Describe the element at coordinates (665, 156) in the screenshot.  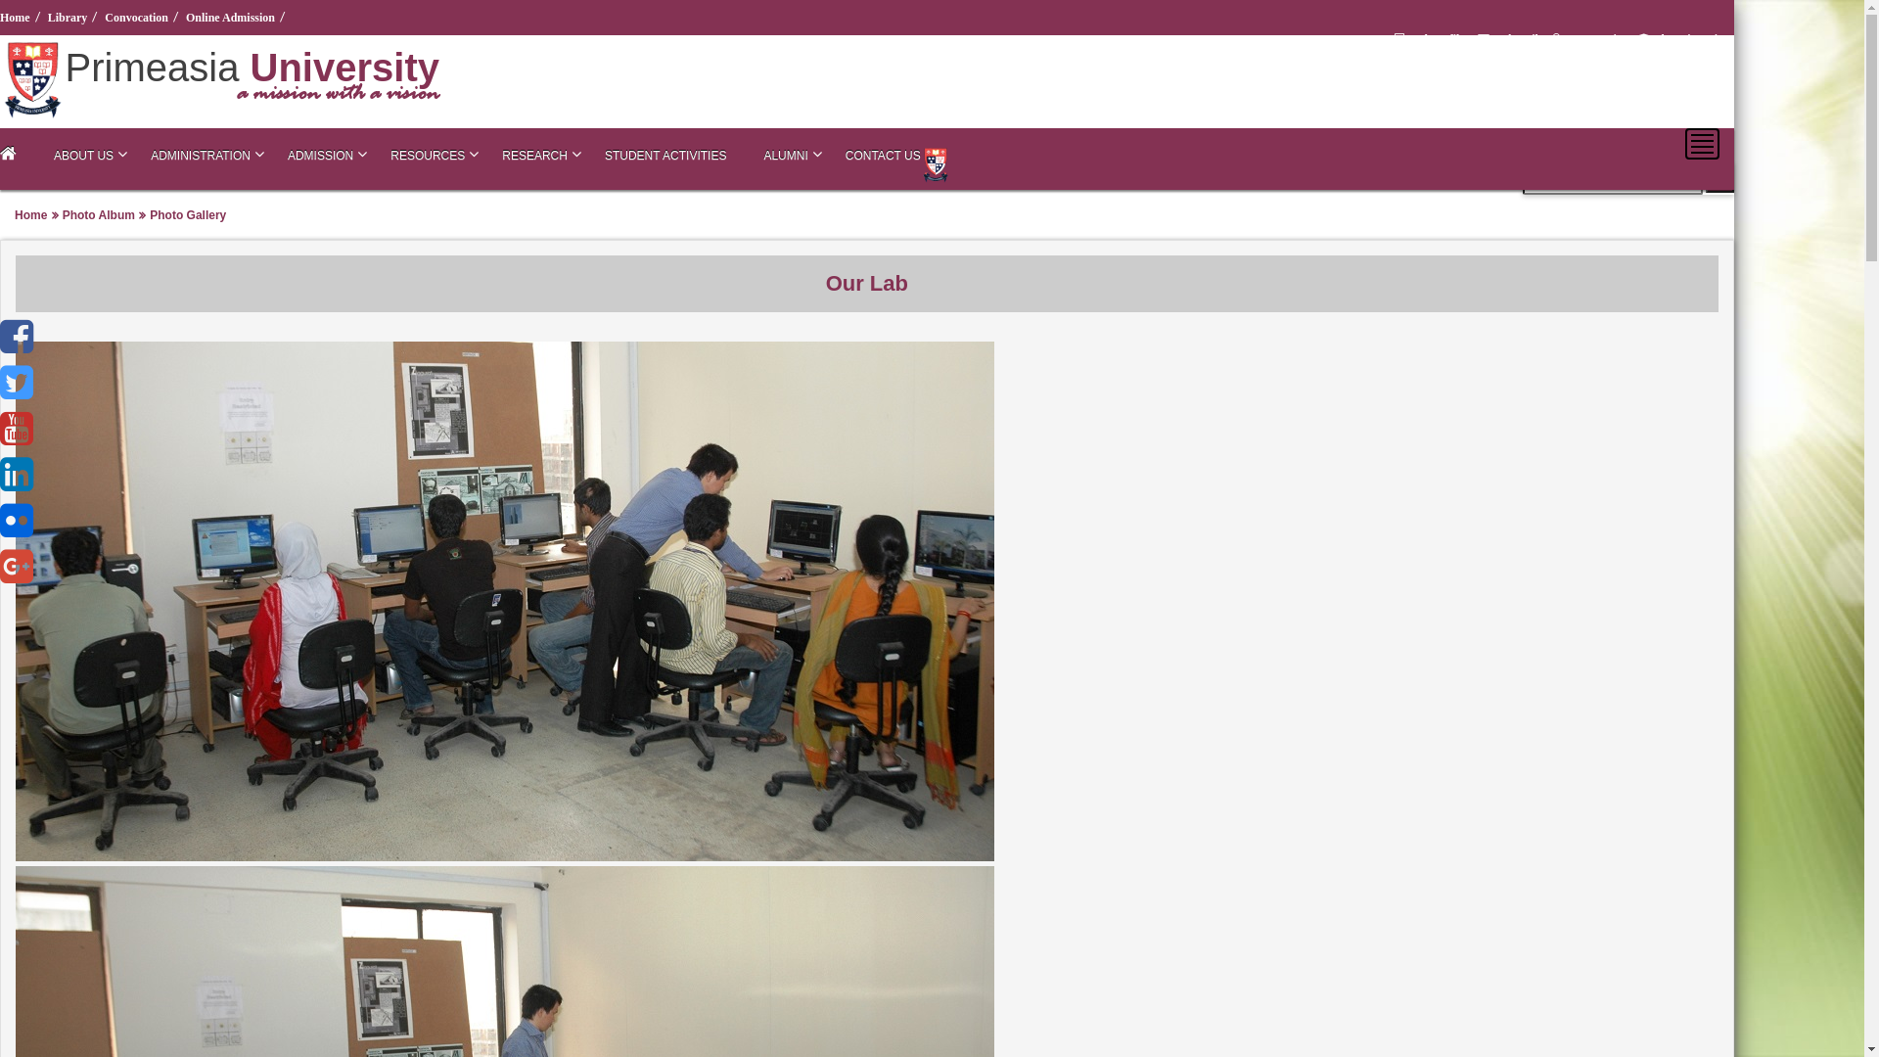
I see `STUDENT ACTIVITIES` at that location.